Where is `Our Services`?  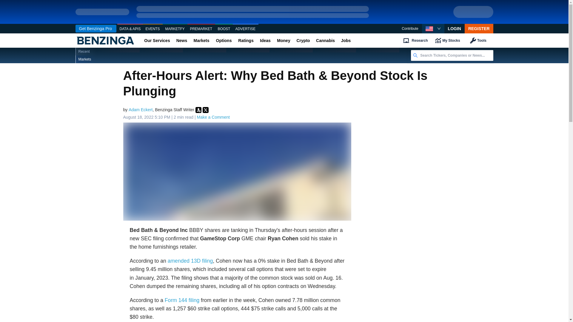 Our Services is located at coordinates (157, 41).